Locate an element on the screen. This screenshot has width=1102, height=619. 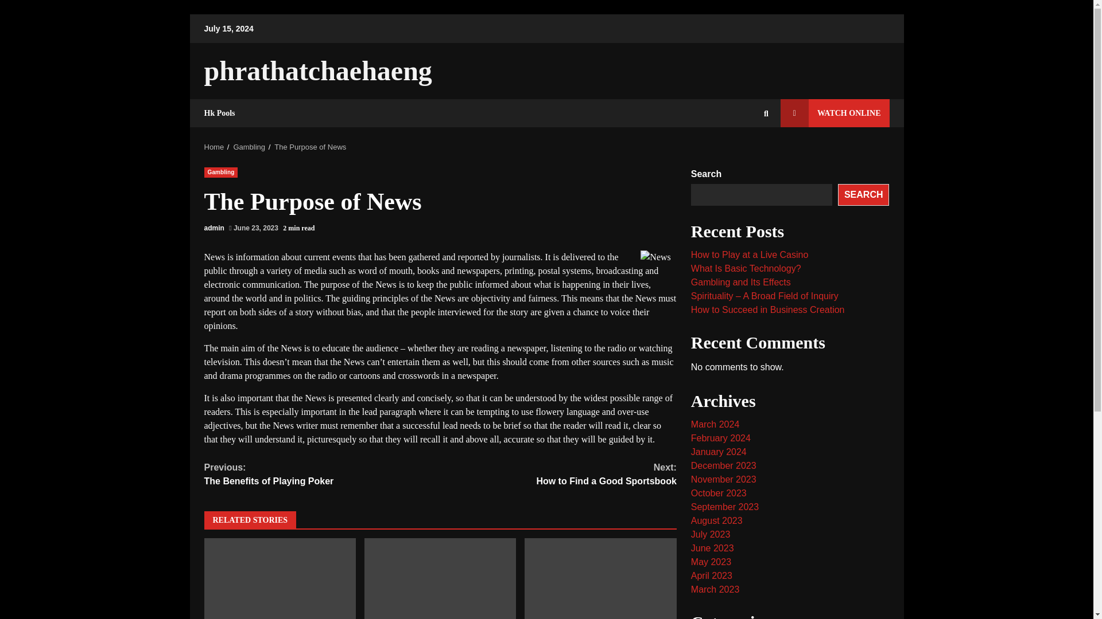
January 2024 is located at coordinates (214, 147).